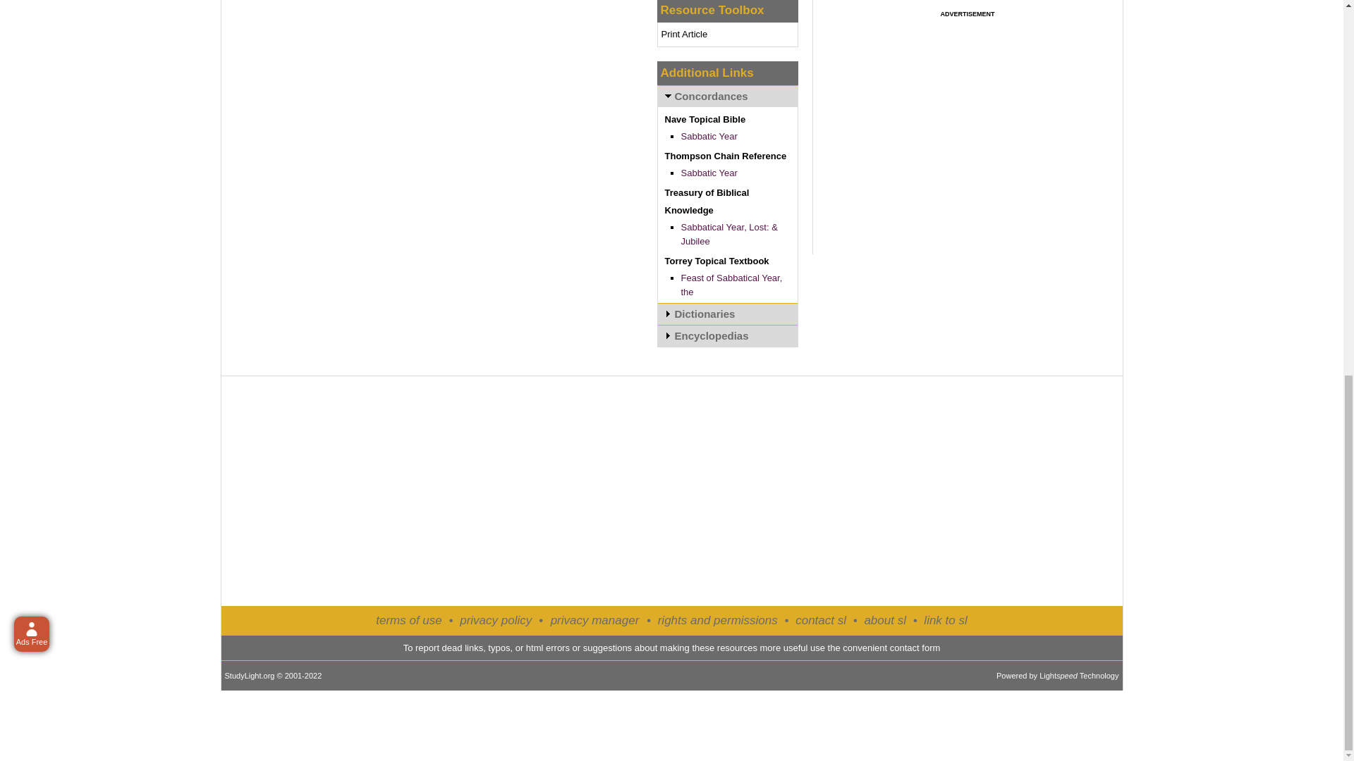 The width and height of the screenshot is (1354, 761). I want to click on Sabbatic Year, so click(709, 172).